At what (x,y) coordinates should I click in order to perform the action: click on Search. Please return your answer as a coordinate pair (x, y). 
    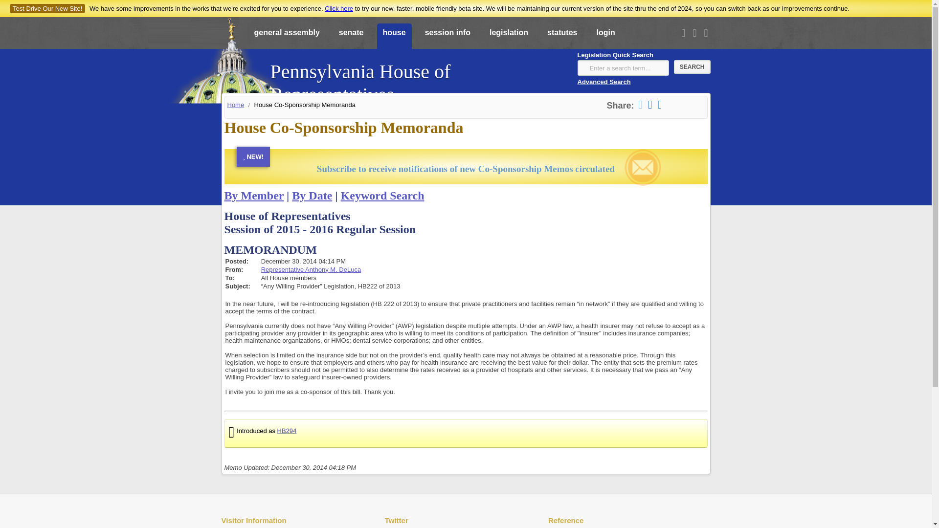
    Looking at the image, I should click on (693, 67).